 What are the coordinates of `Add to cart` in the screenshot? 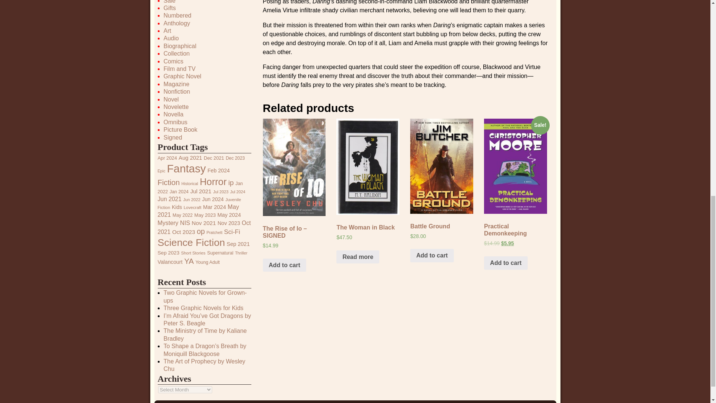 It's located at (505, 263).